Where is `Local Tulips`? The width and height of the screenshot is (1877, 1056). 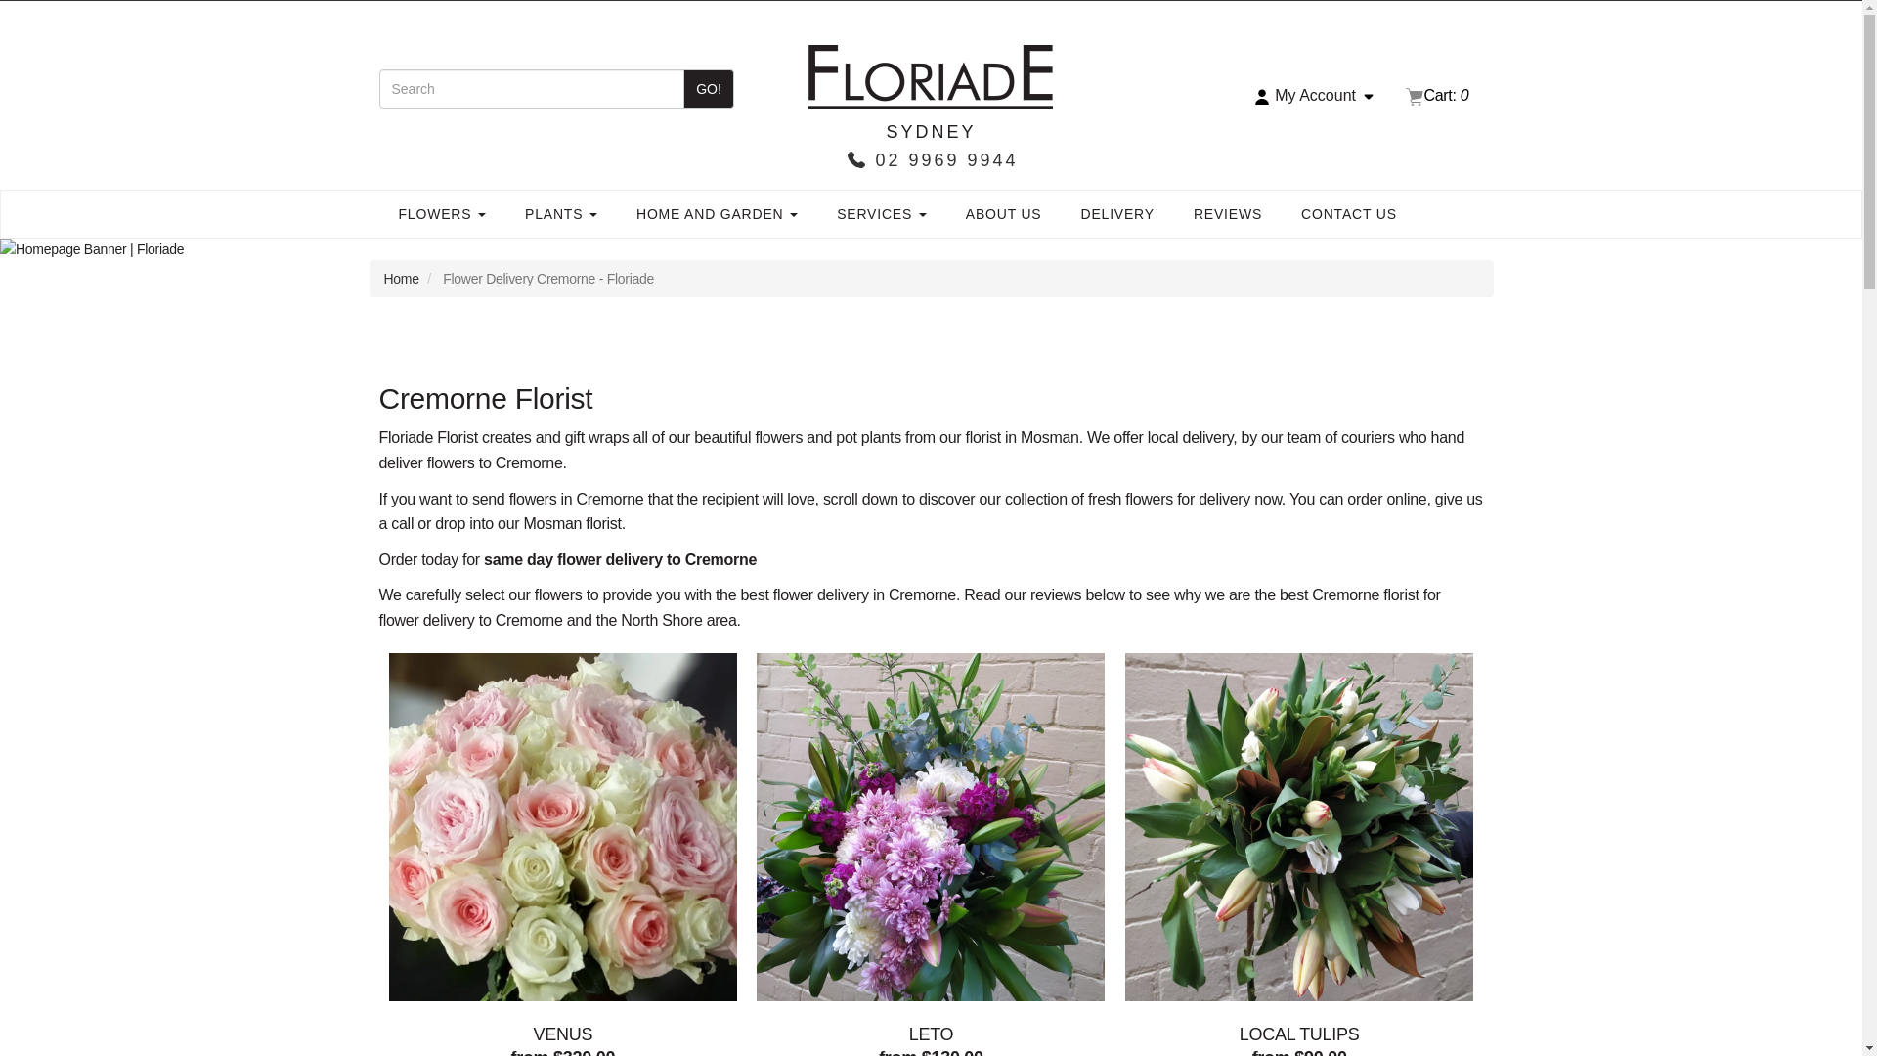 Local Tulips is located at coordinates (1298, 827).